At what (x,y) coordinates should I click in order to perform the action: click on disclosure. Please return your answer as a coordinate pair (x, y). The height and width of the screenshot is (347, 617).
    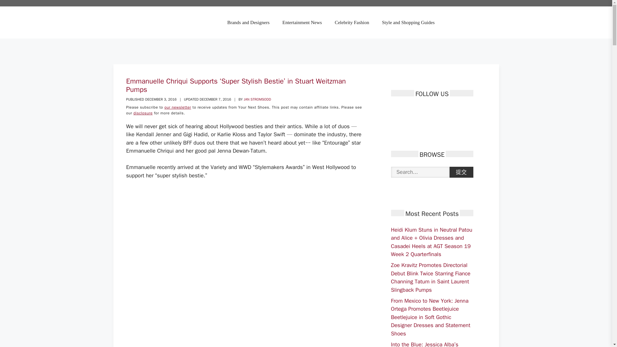
    Looking at the image, I should click on (143, 113).